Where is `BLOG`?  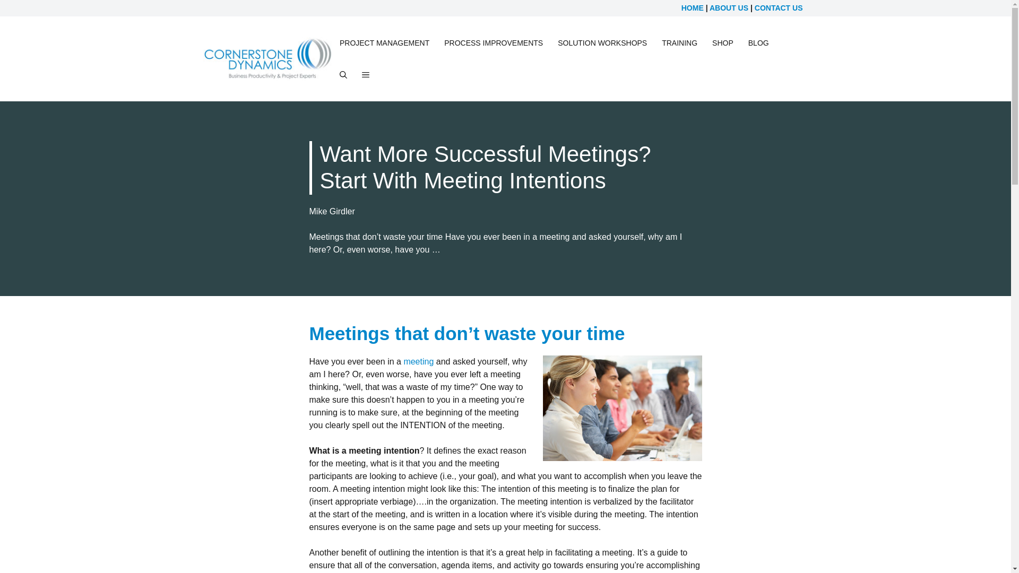 BLOG is located at coordinates (758, 42).